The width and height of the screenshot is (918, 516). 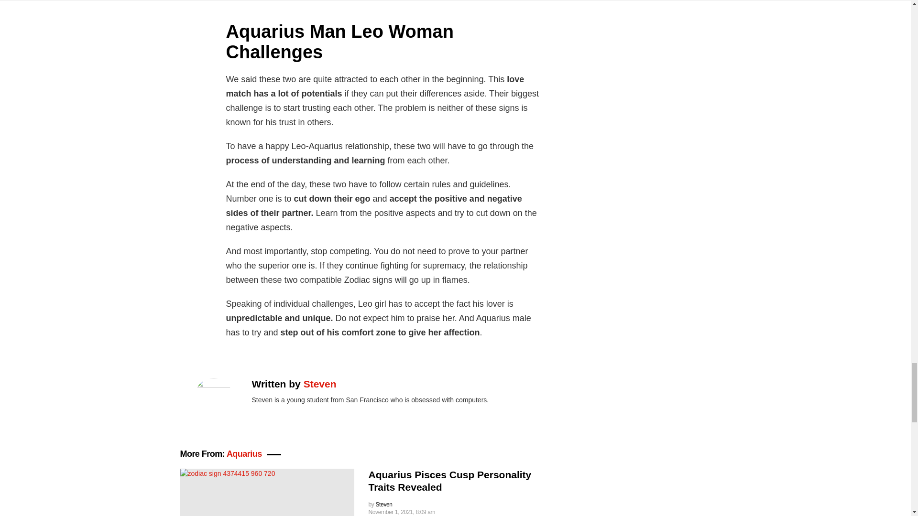 What do you see at coordinates (383, 504) in the screenshot?
I see `Steven` at bounding box center [383, 504].